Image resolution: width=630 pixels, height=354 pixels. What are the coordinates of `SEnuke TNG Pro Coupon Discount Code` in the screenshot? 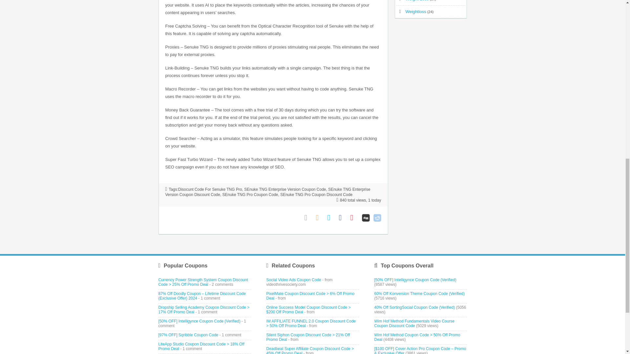 It's located at (316, 195).